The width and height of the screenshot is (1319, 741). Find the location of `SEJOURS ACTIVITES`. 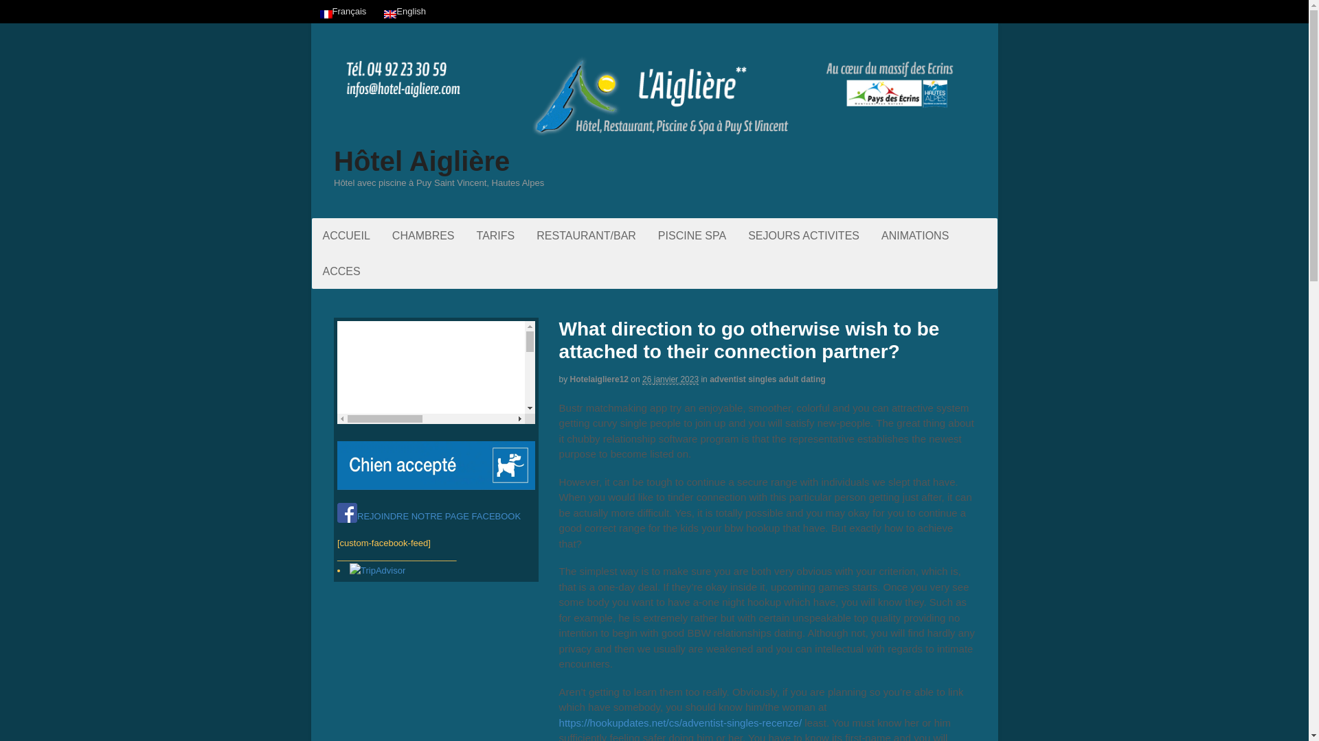

SEJOURS ACTIVITES is located at coordinates (804, 235).